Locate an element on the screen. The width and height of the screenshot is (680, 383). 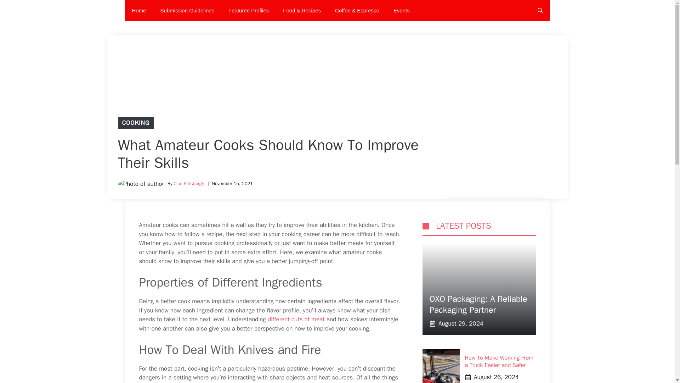
Ciao Pittsburgh is located at coordinates (188, 183).